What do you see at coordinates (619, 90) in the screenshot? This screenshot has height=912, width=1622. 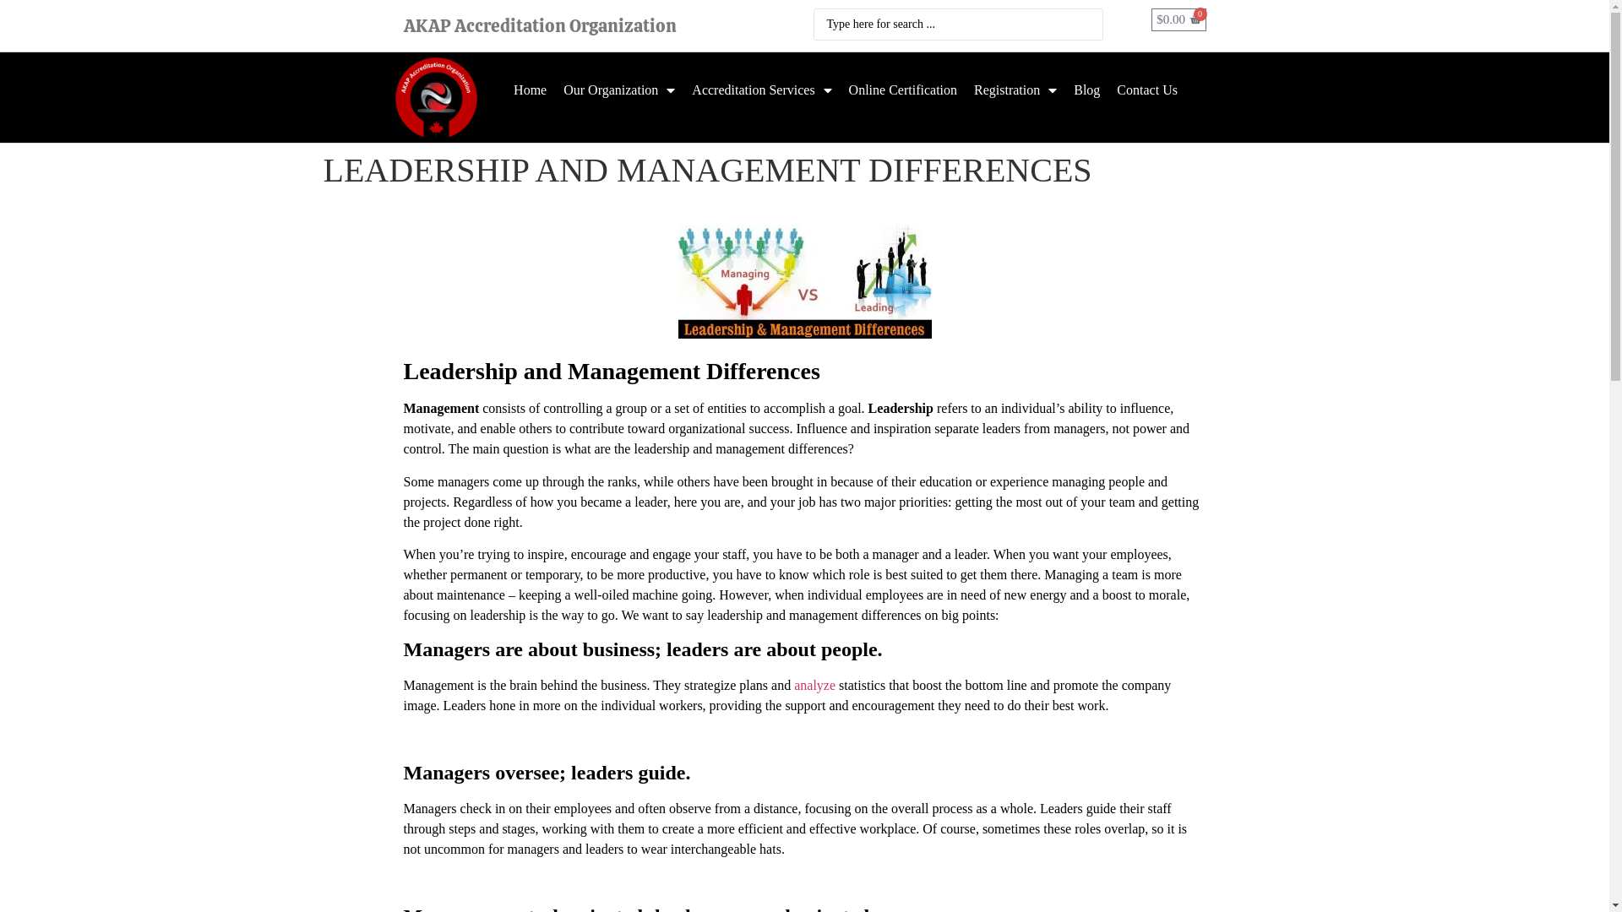 I see `Our Organization` at bounding box center [619, 90].